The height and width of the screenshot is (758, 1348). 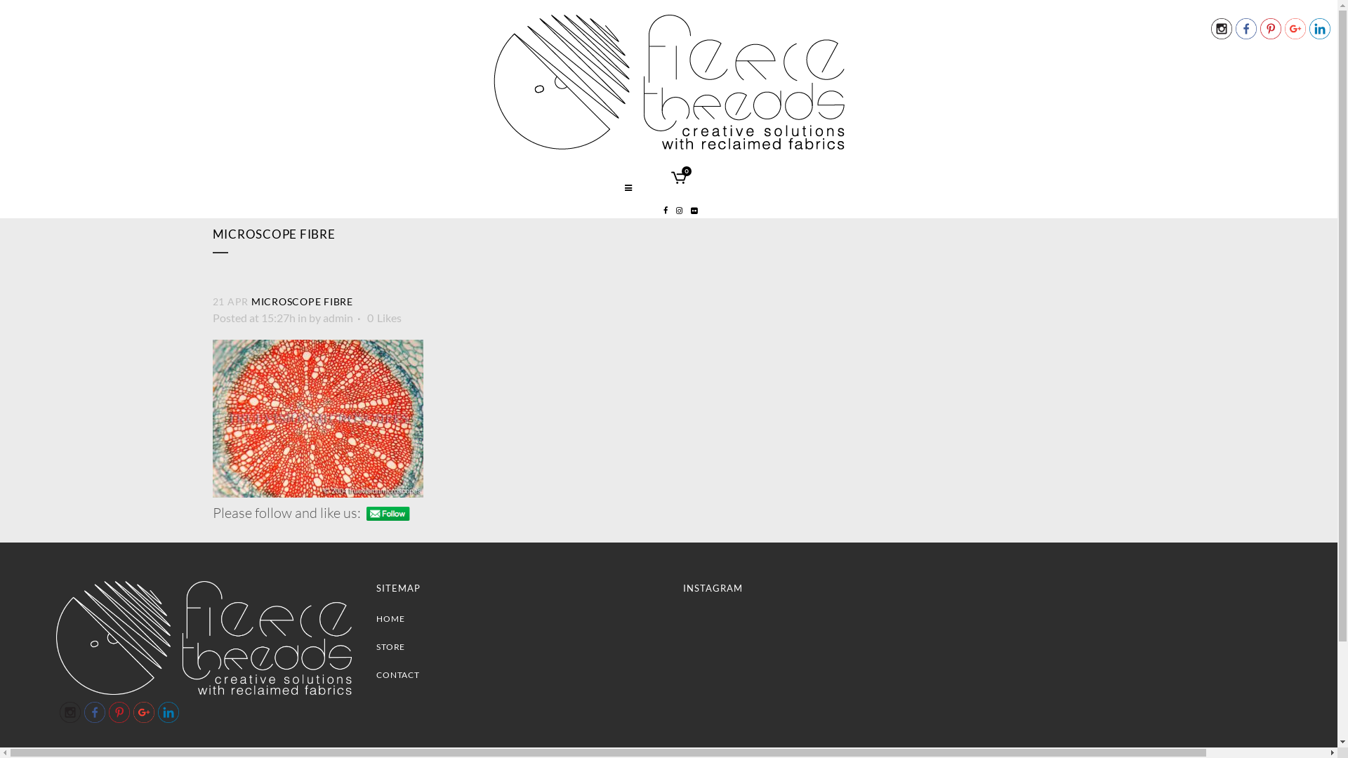 I want to click on CONTACT, so click(x=519, y=675).